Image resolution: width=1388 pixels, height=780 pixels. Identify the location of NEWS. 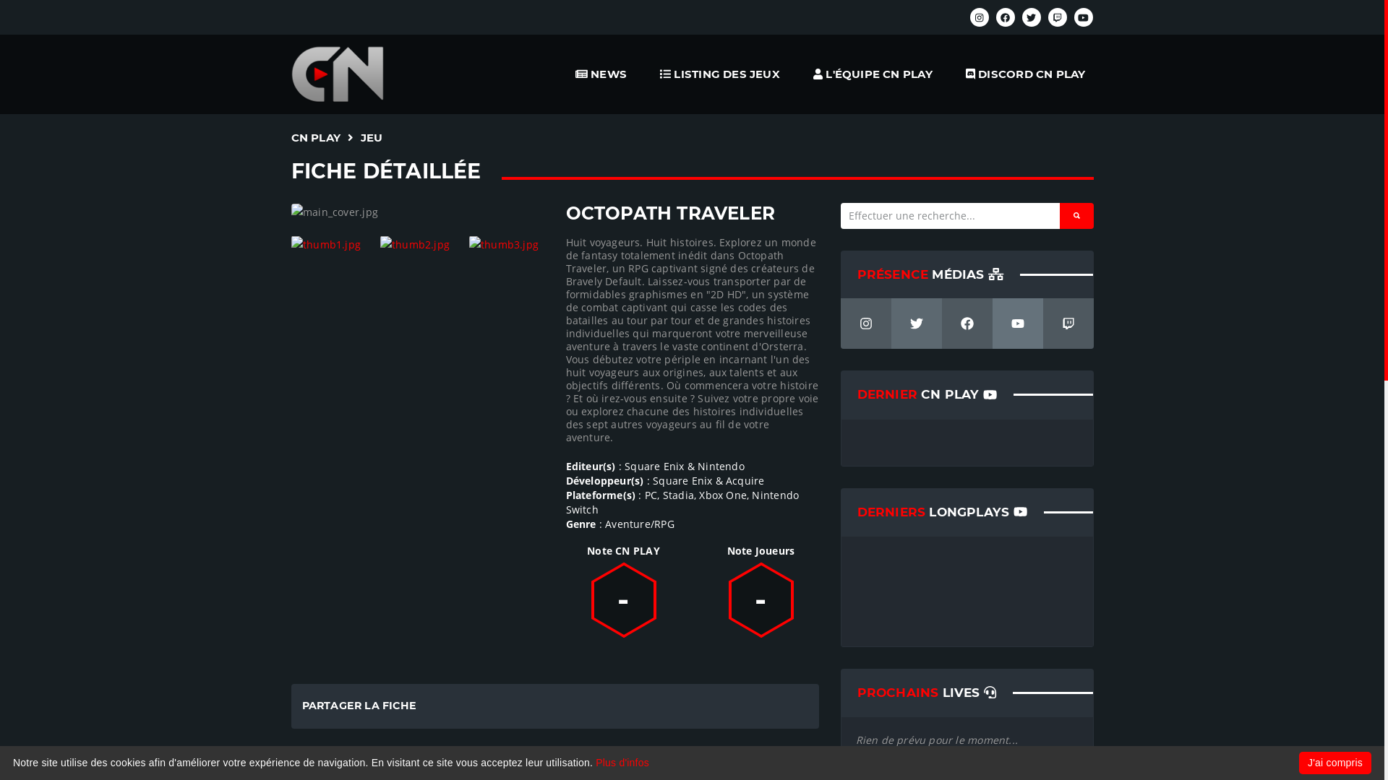
(601, 74).